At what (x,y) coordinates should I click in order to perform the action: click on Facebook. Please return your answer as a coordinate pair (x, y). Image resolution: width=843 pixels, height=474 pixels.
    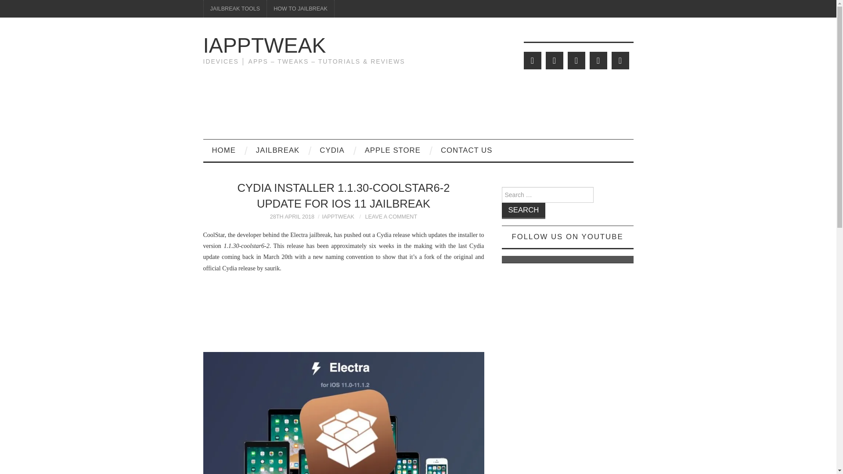
    Looking at the image, I should click on (554, 60).